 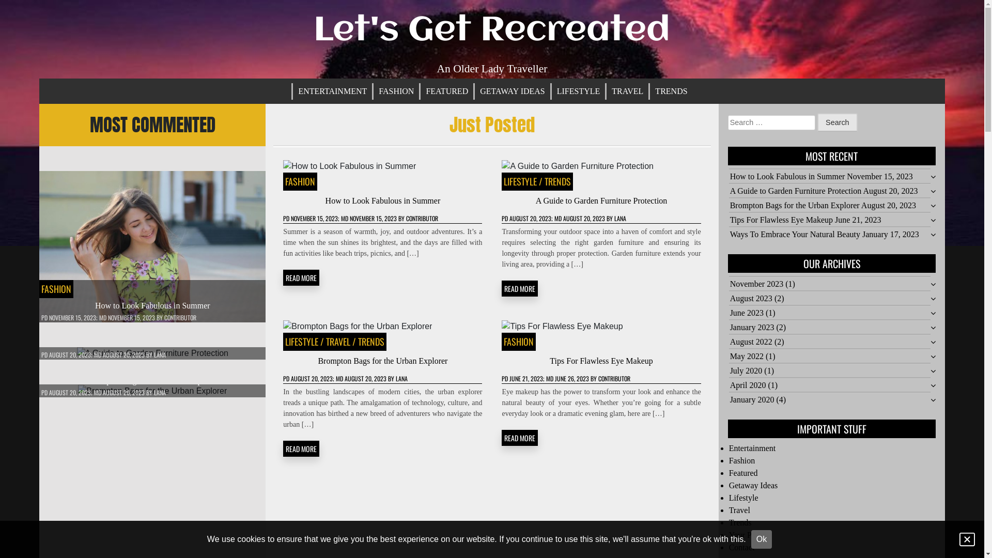 What do you see at coordinates (513, 91) in the screenshot?
I see `GETAWAY IDEAS` at bounding box center [513, 91].